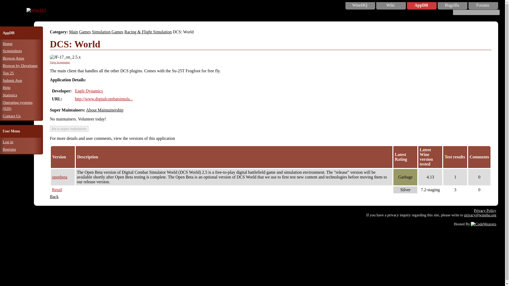 Image resolution: width=509 pixels, height=286 pixels. I want to click on Forums, so click(482, 5).